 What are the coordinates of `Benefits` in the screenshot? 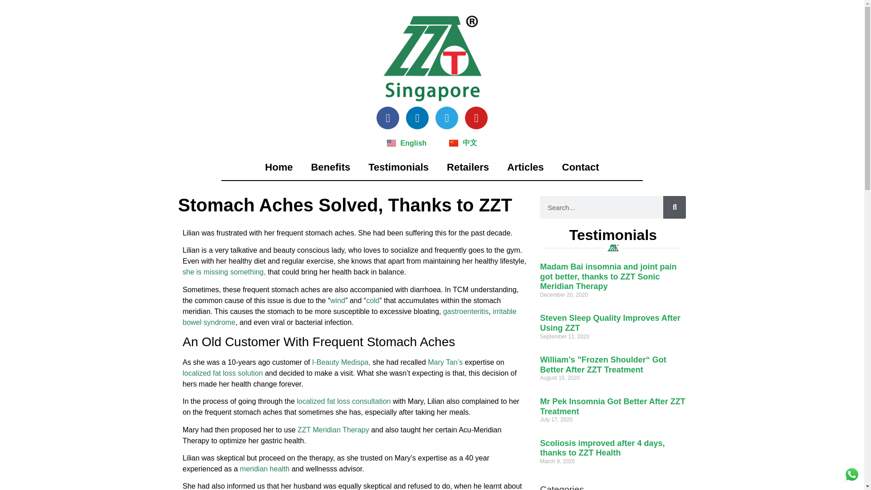 It's located at (330, 167).